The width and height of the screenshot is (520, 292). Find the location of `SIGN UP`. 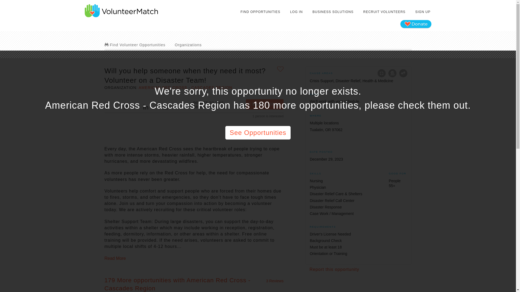

SIGN UP is located at coordinates (422, 12).